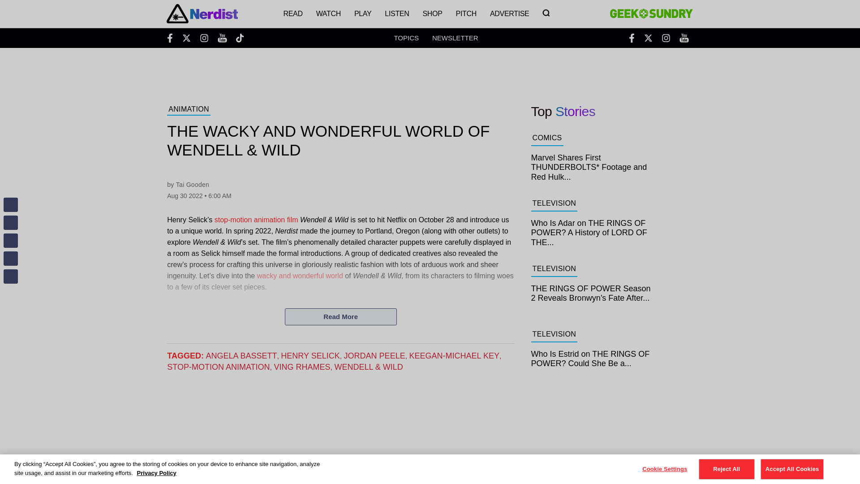  Describe the element at coordinates (432, 13) in the screenshot. I see `SHOP` at that location.